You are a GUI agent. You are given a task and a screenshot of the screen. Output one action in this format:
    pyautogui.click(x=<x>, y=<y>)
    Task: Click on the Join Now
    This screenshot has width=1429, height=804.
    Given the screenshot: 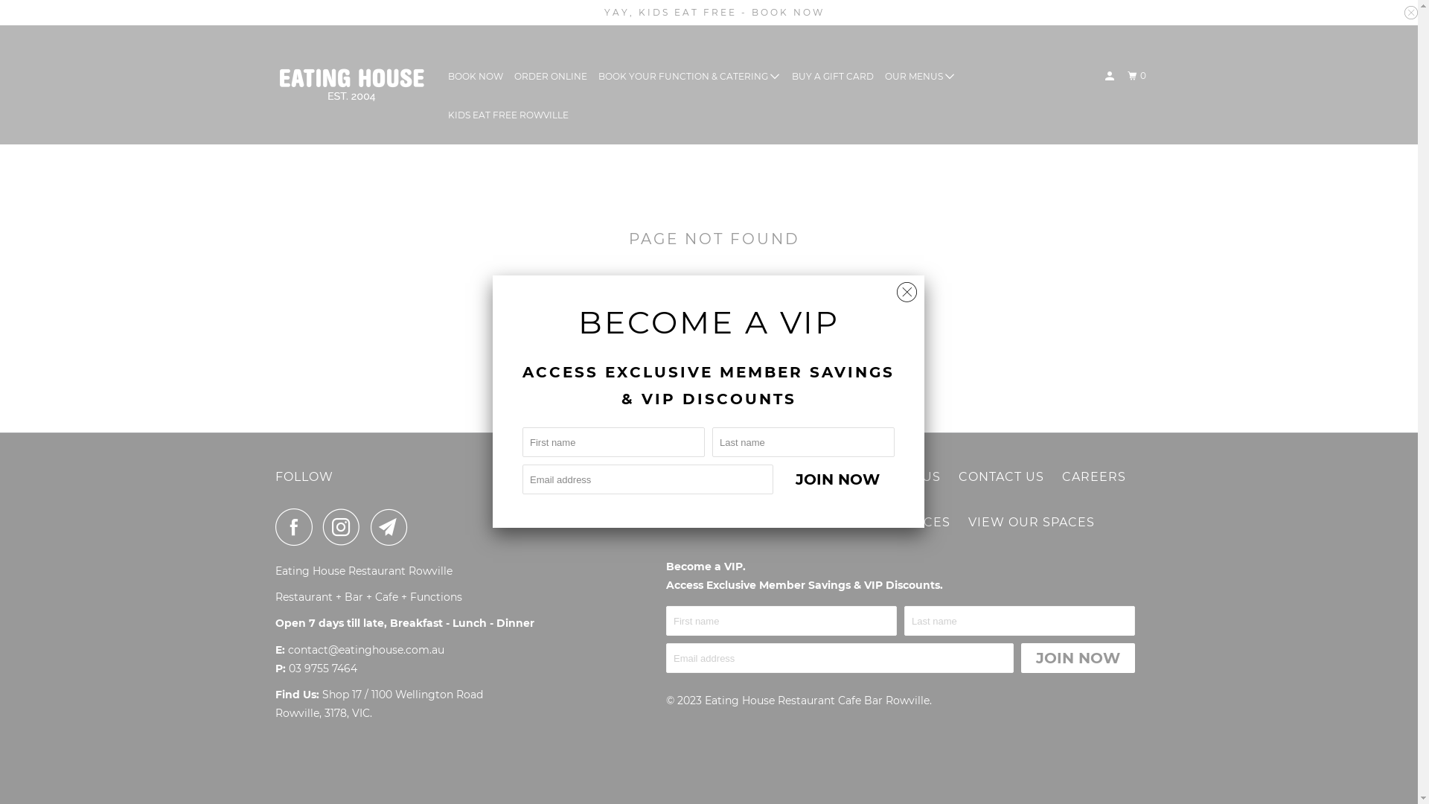 What is the action you would take?
    pyautogui.click(x=1078, y=658)
    